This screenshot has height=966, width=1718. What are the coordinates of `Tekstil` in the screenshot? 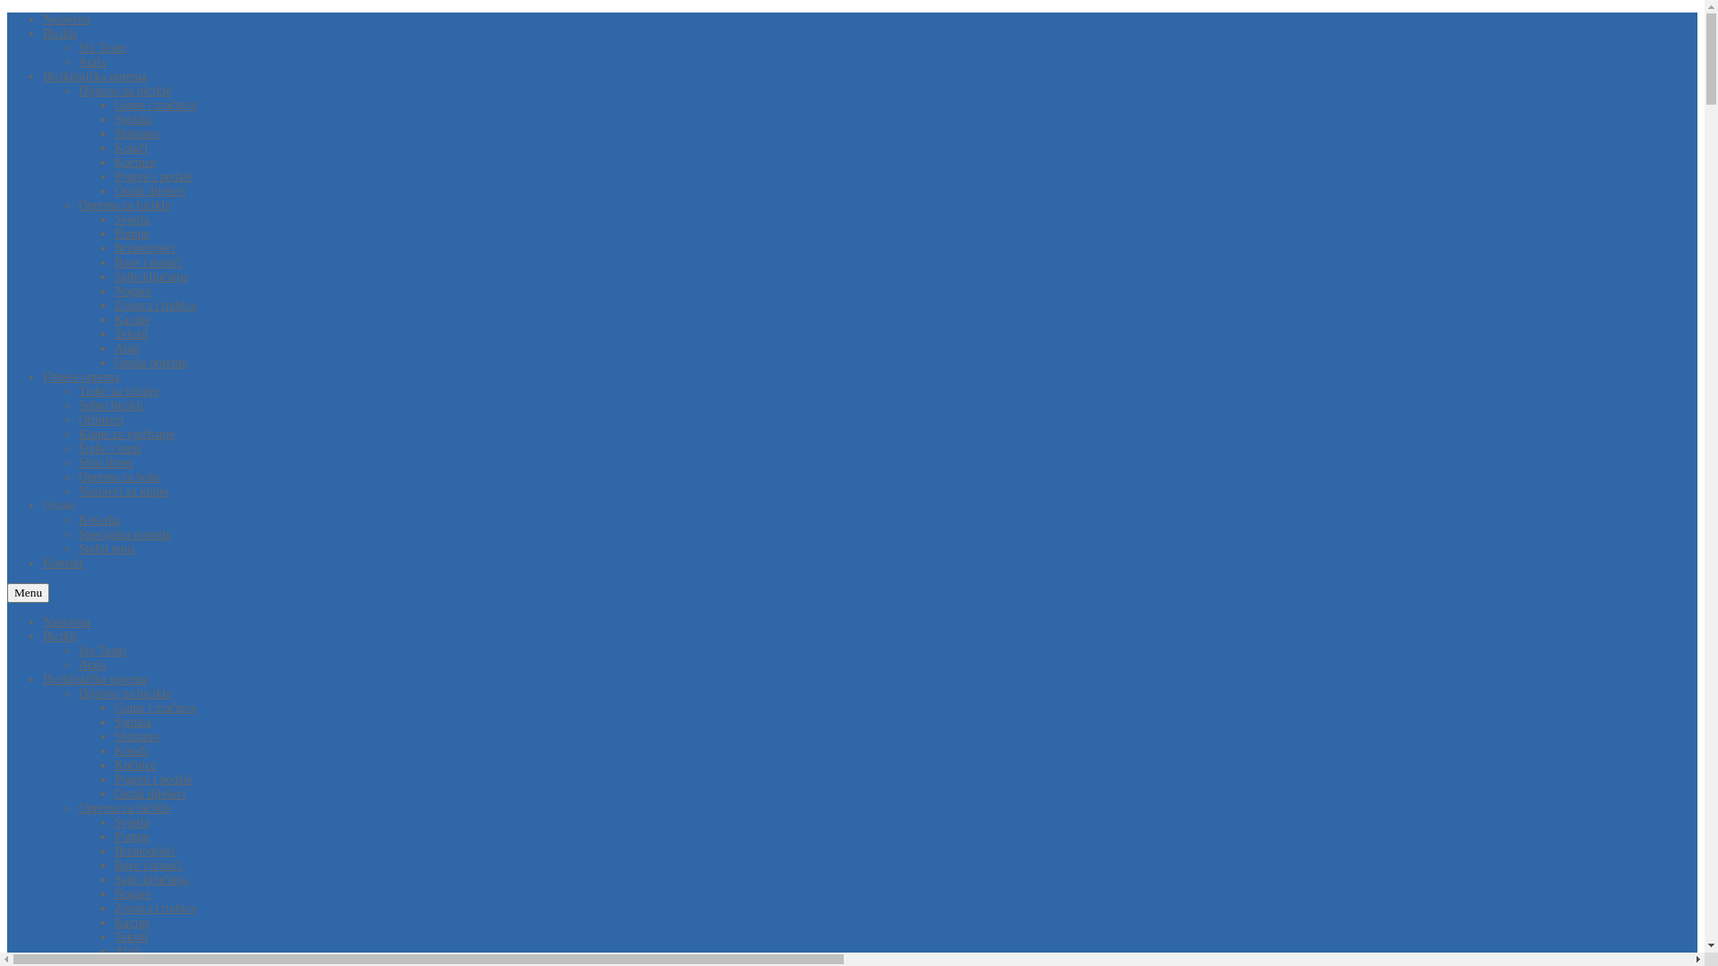 It's located at (132, 937).